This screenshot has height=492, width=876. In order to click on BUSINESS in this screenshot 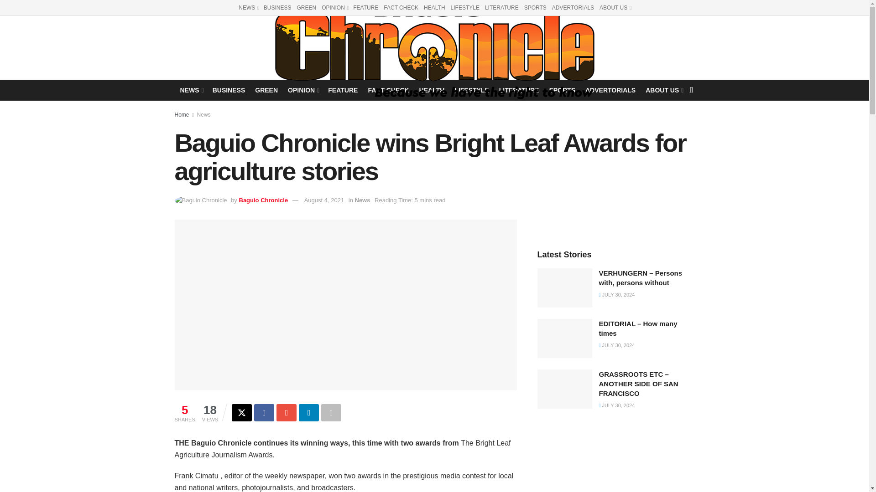, I will do `click(277, 7)`.